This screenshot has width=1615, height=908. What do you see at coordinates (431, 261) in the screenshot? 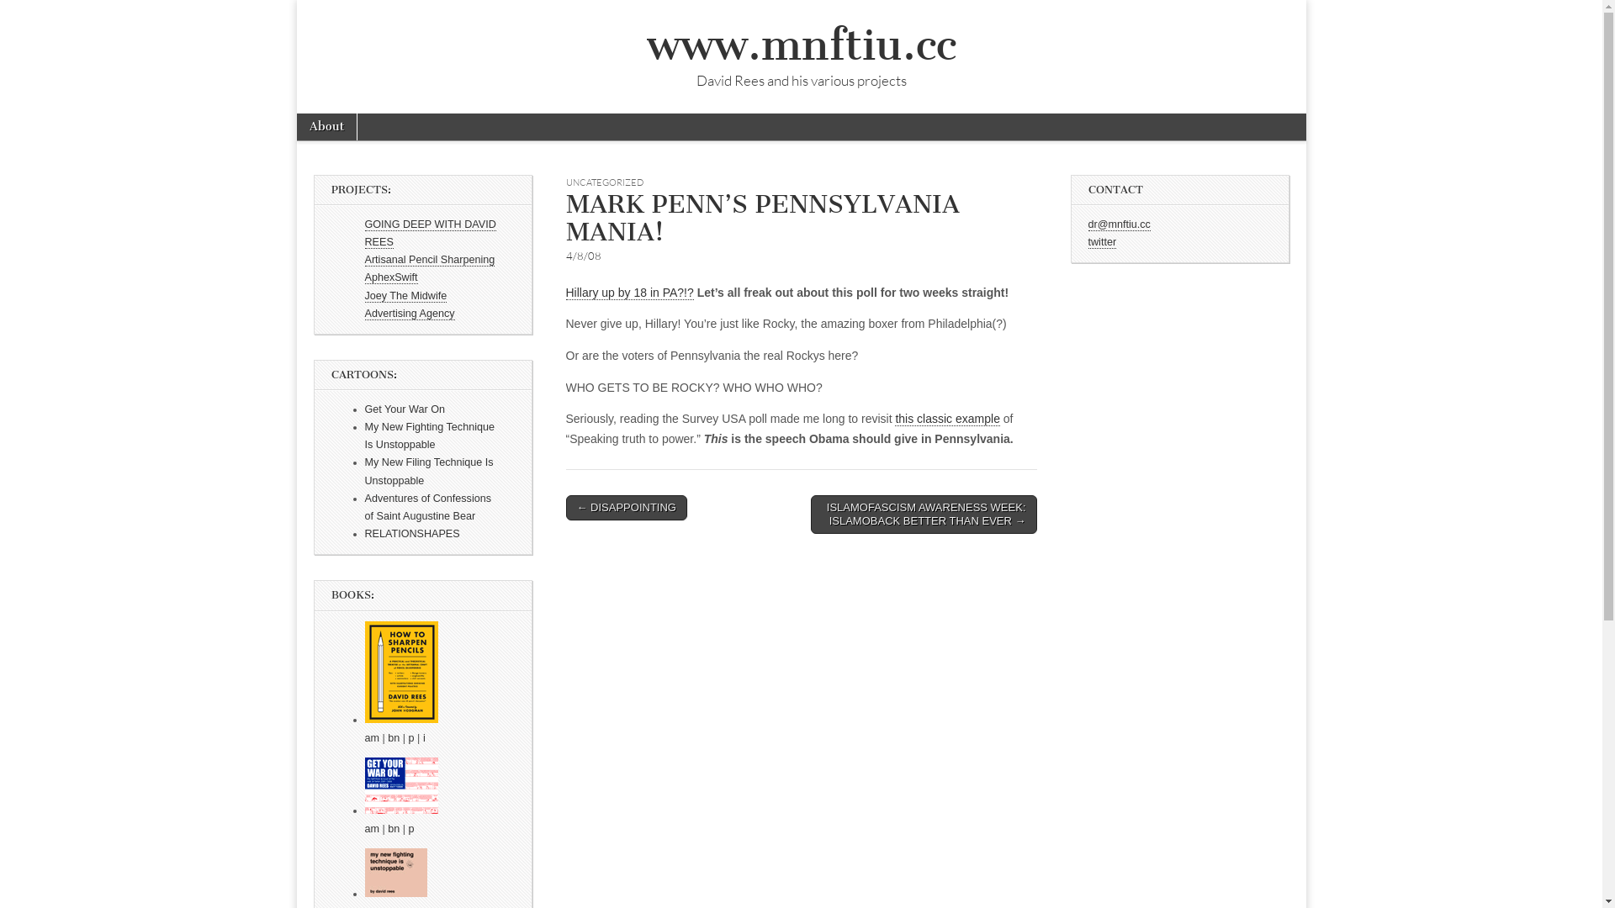
I see `Artisanal Pencil Sharpening` at bounding box center [431, 261].